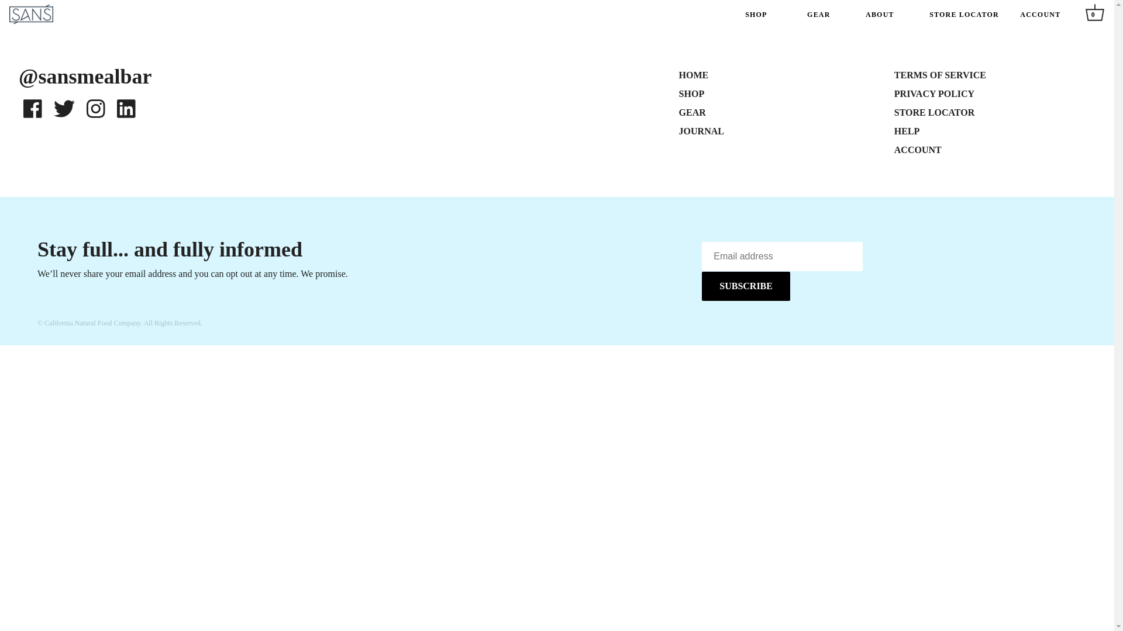  I want to click on HOME, so click(694, 75).